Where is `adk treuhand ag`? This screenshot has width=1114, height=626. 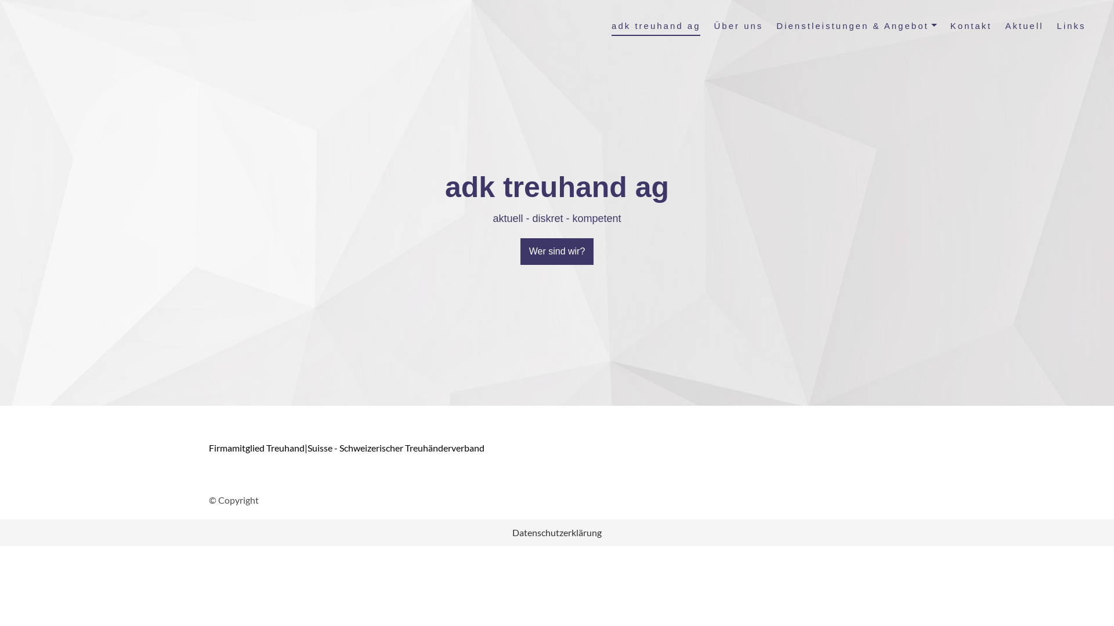
adk treuhand ag is located at coordinates (656, 27).